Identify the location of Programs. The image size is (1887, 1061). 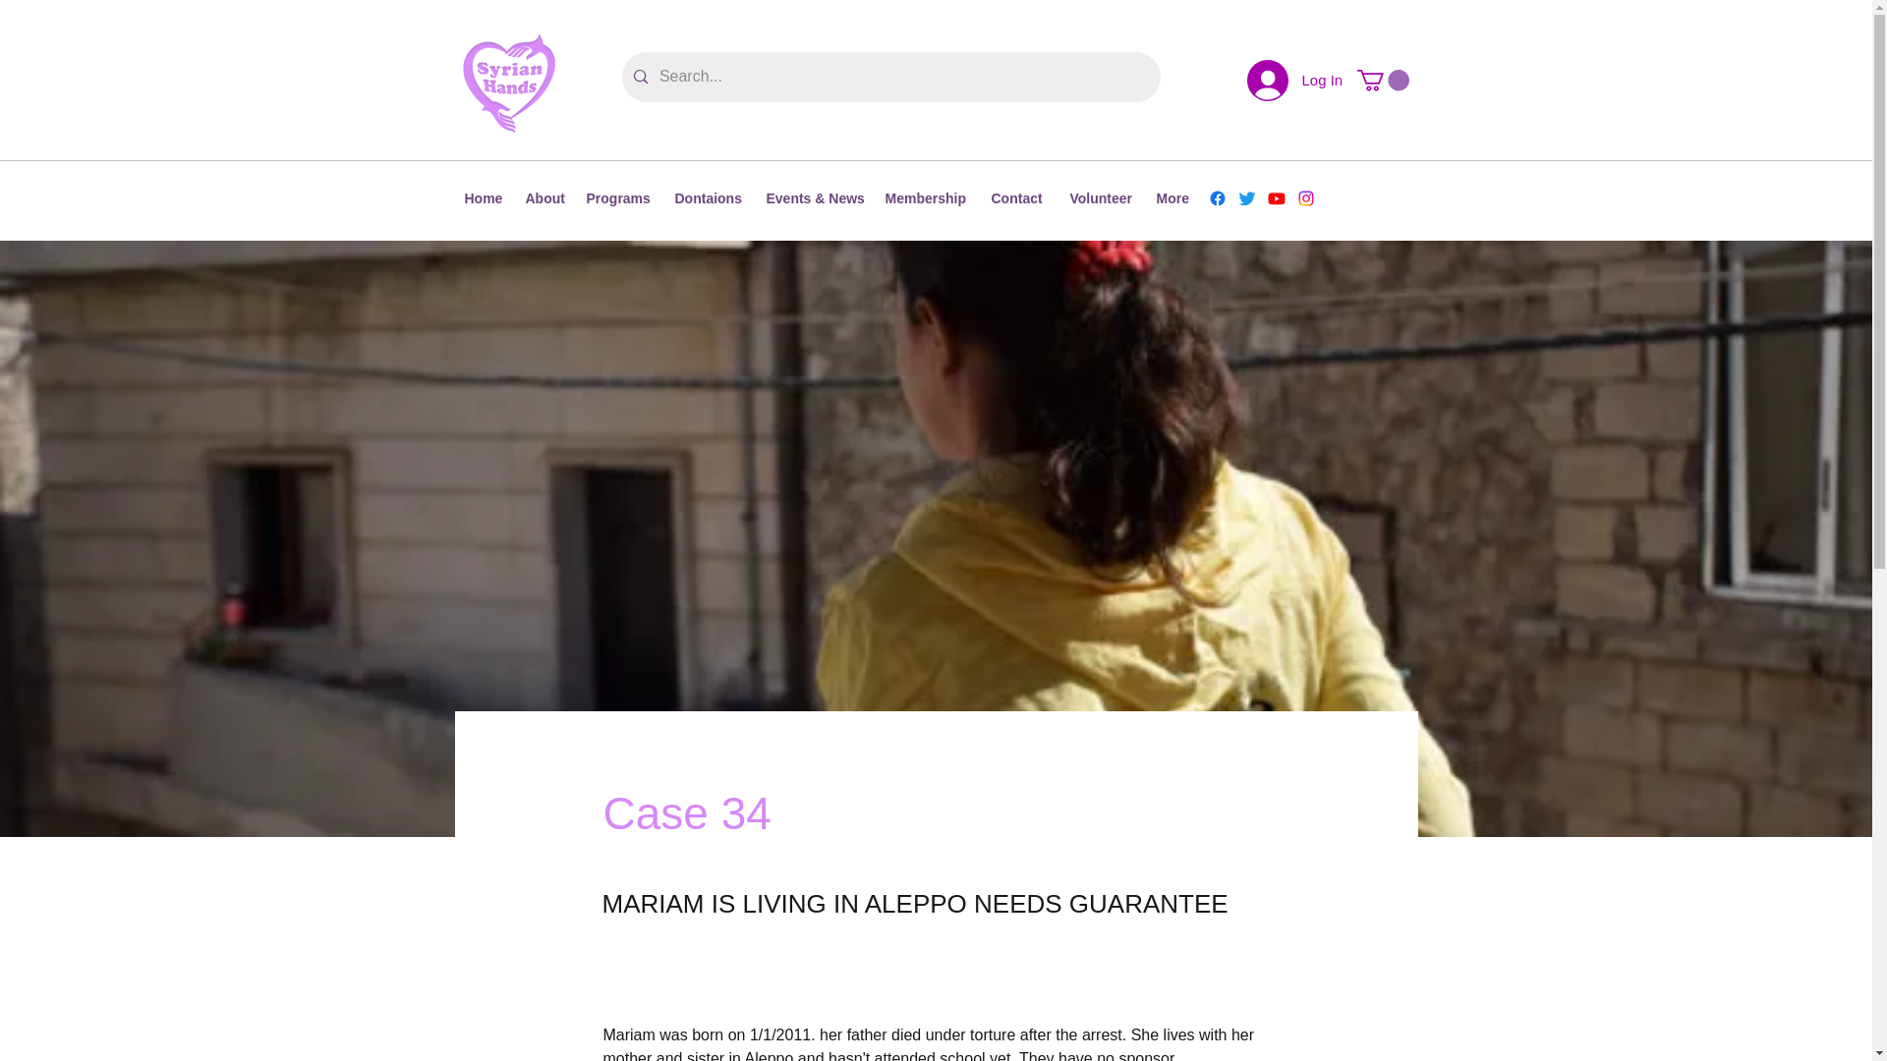
(619, 198).